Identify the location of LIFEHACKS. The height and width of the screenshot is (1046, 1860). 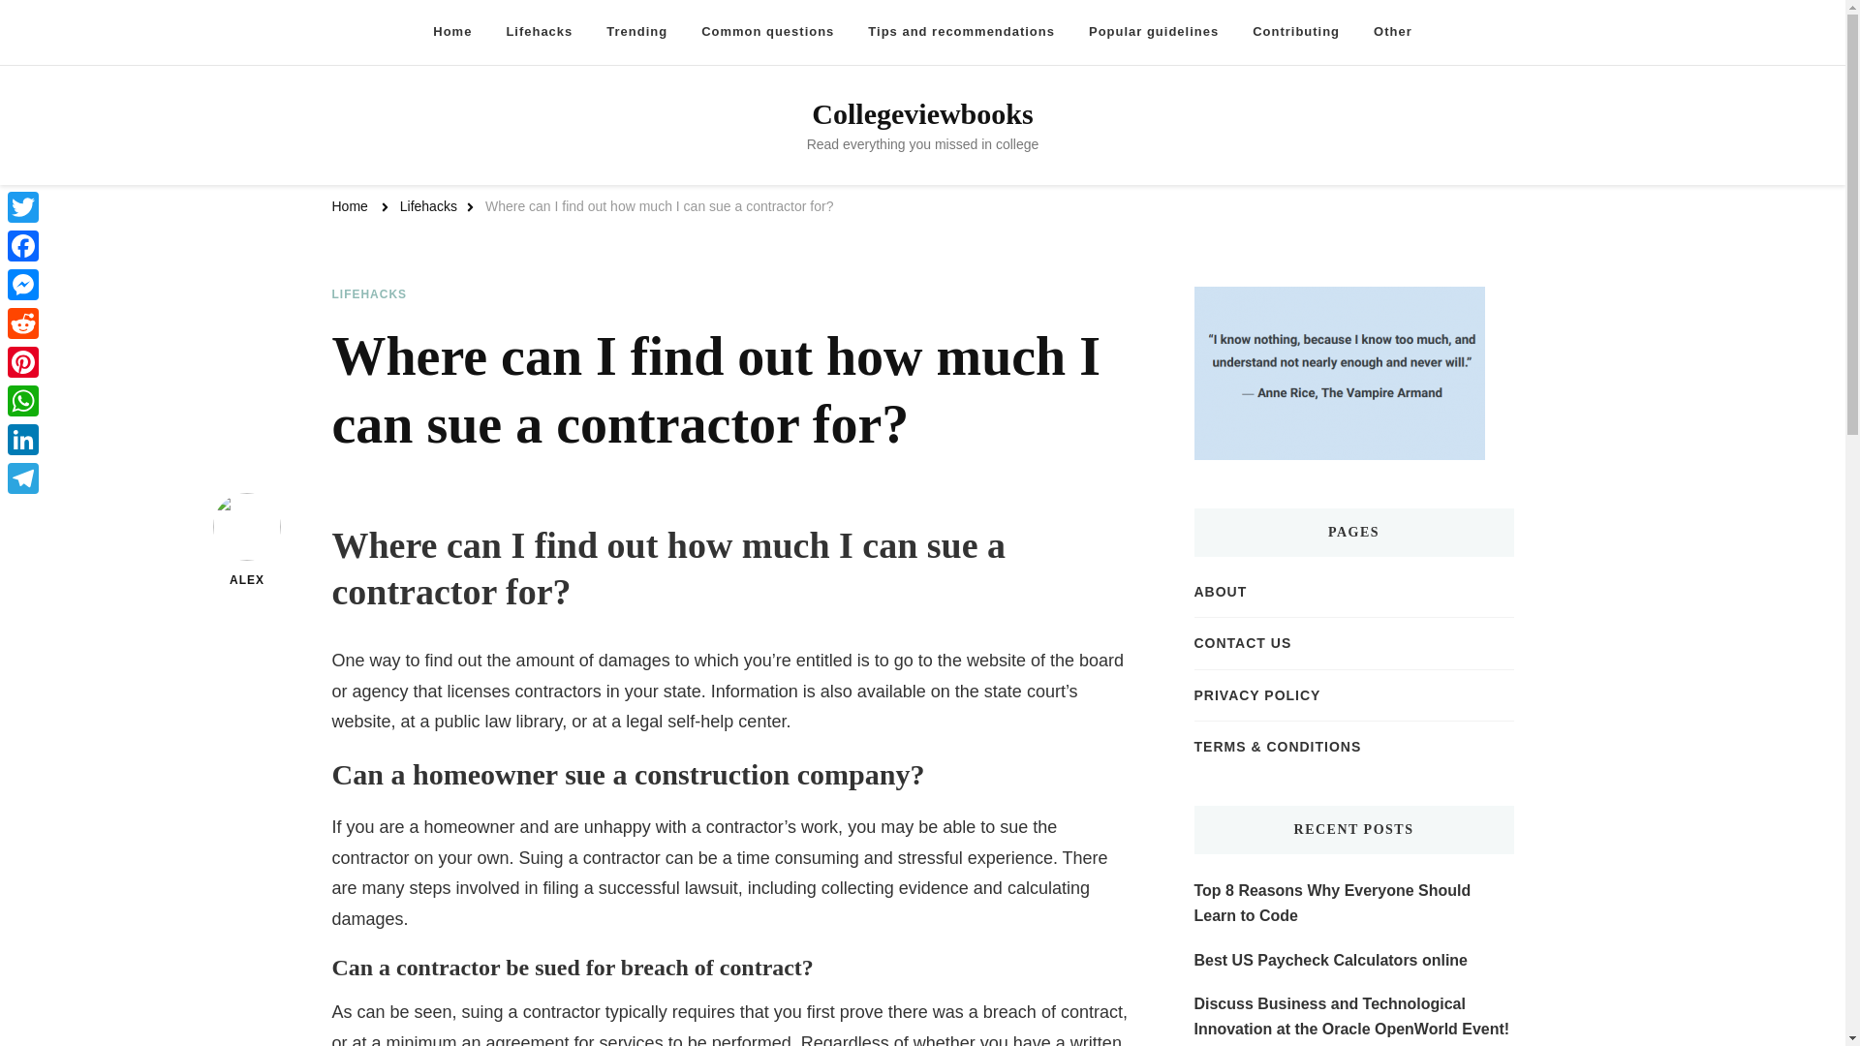
(368, 294).